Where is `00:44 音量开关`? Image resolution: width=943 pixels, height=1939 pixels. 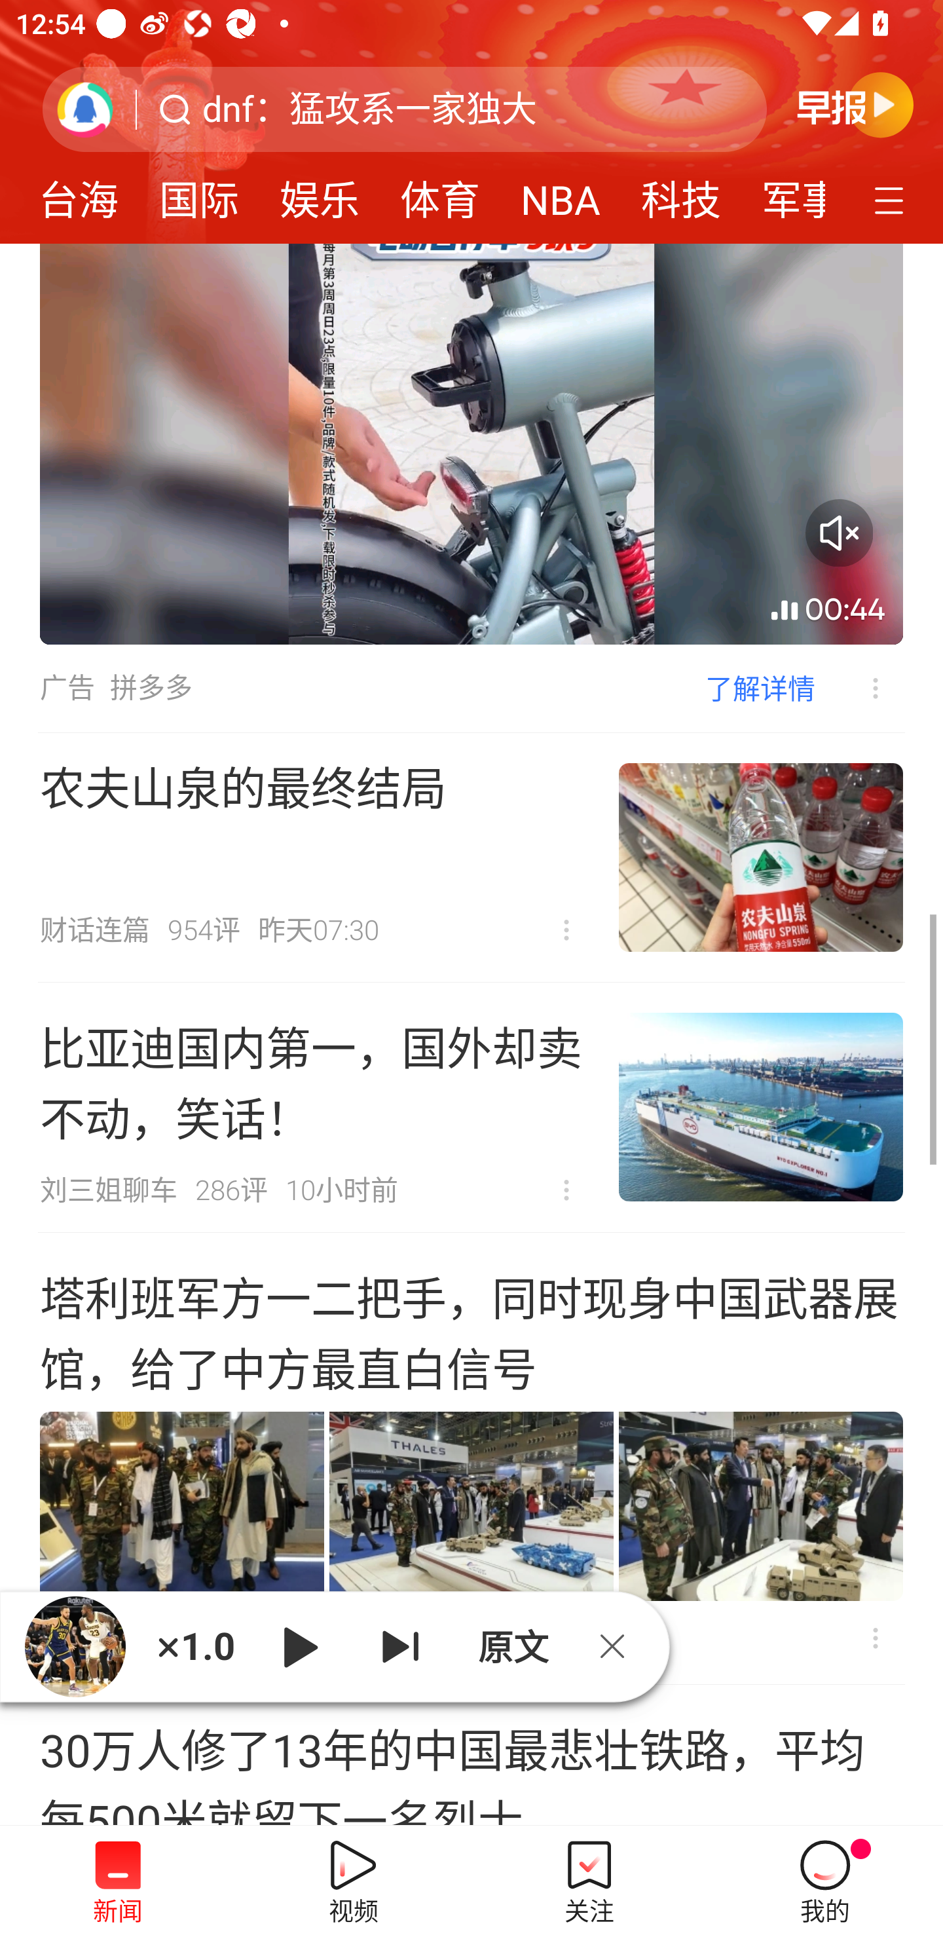 00:44 音量开关 is located at coordinates (471, 443).